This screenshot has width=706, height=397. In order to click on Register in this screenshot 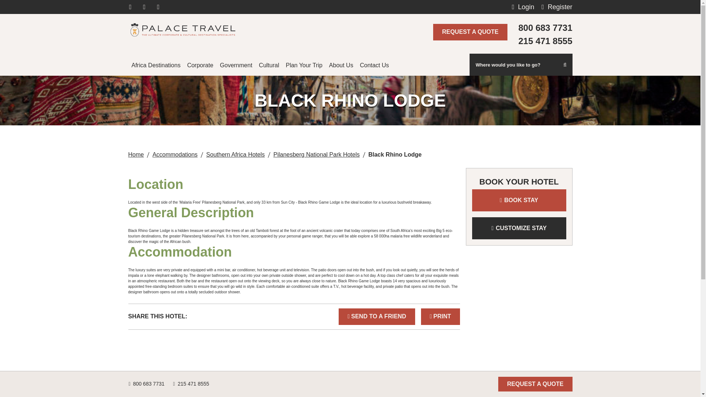, I will do `click(557, 7)`.